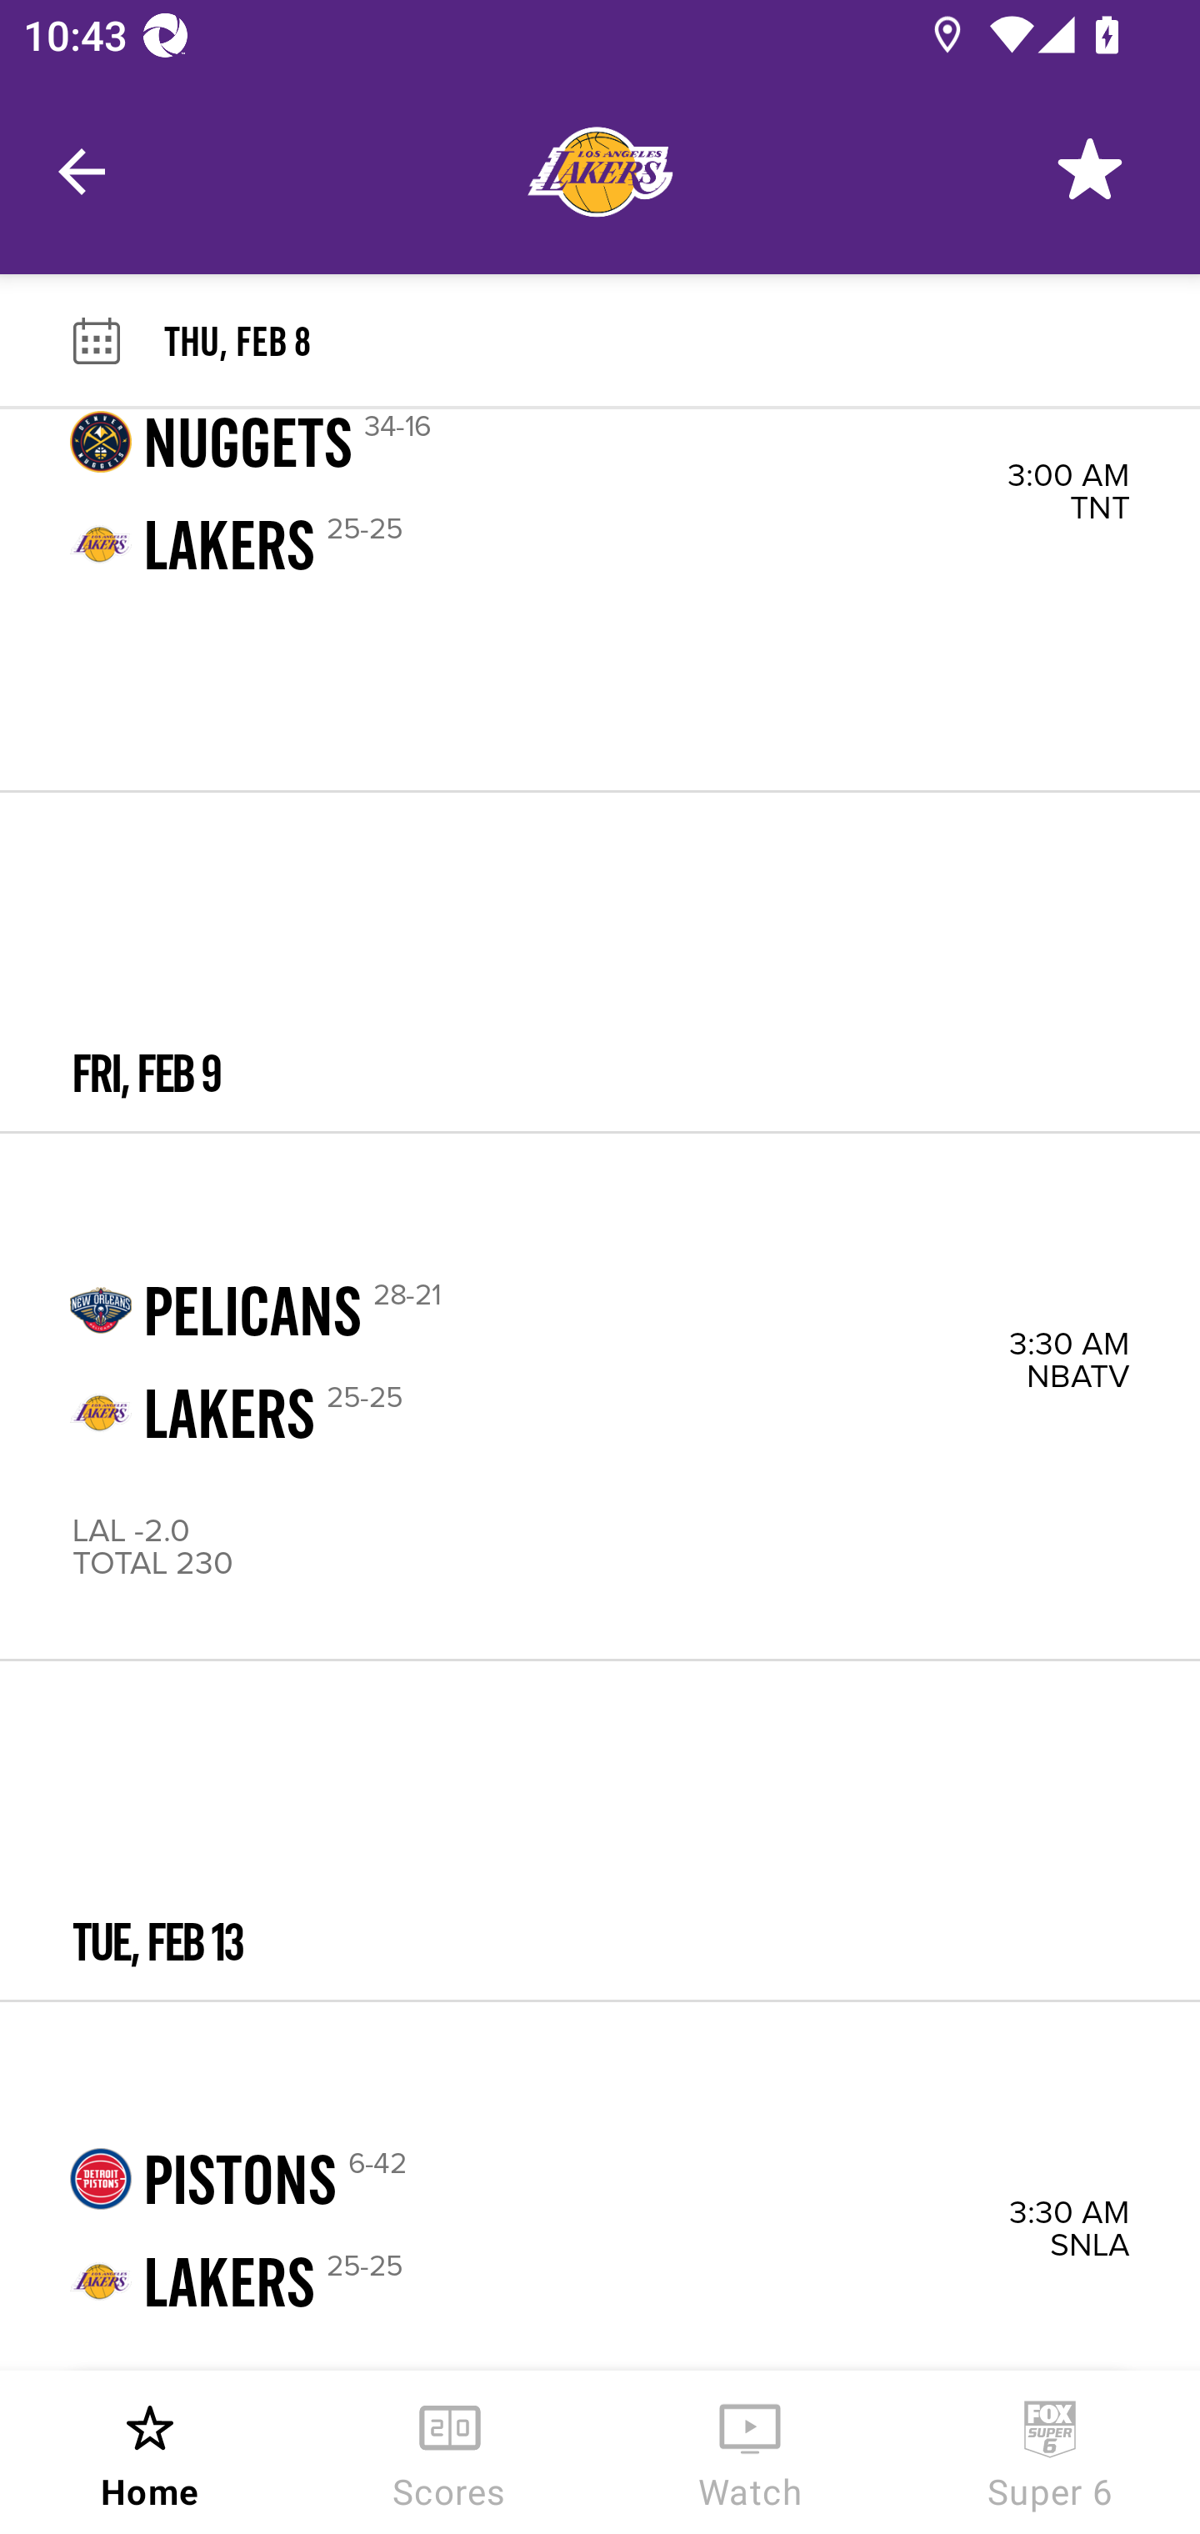 The height and width of the screenshot is (2534, 1200). I want to click on PISTONS 6-42 3:30 AM LAKERS 25-25 SNLA, so click(600, 2186).